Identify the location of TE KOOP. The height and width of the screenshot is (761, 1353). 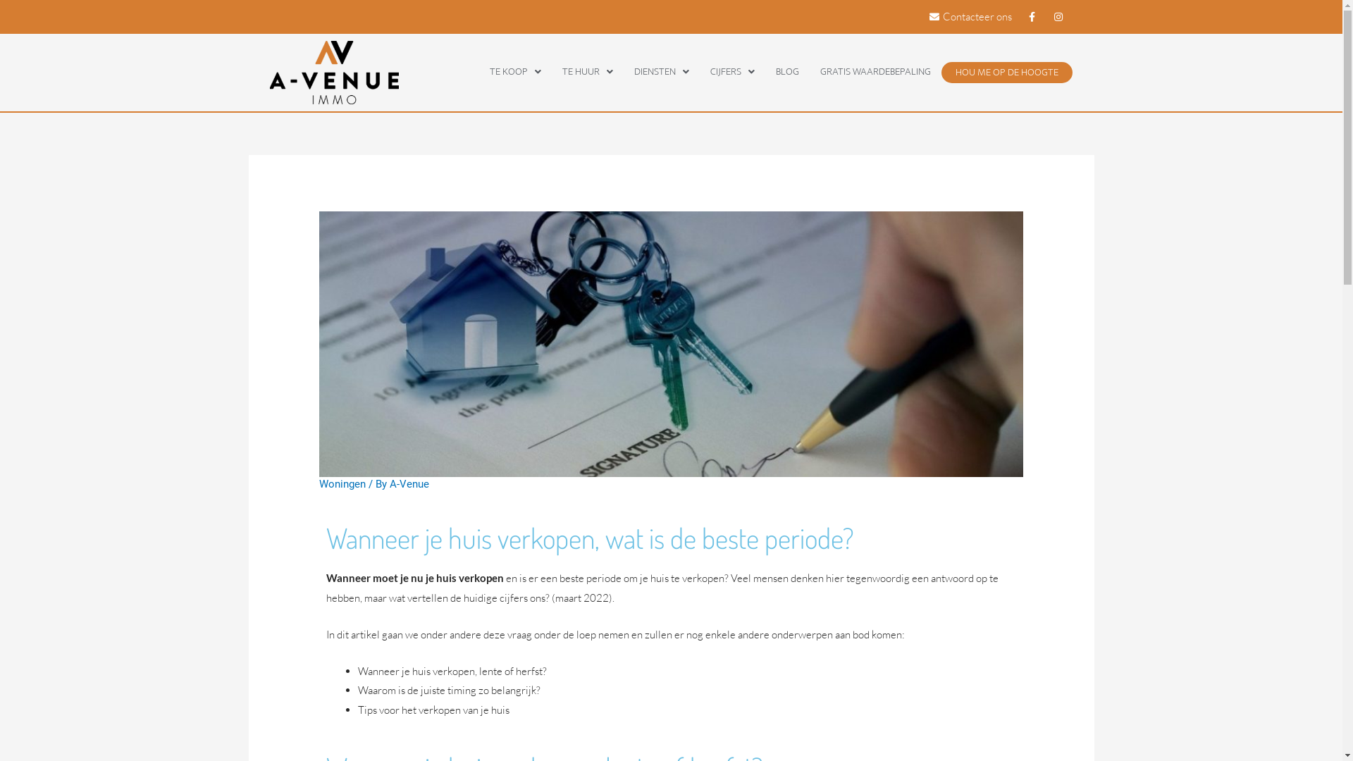
(516, 72).